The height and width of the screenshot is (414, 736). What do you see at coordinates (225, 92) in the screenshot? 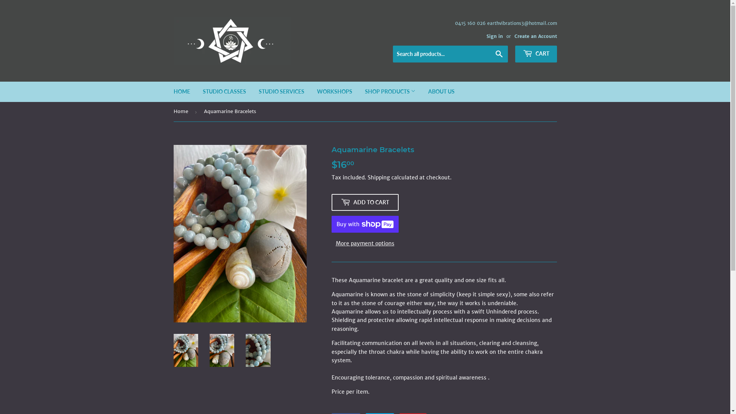
I see `STUDIO CLASSES` at bounding box center [225, 92].